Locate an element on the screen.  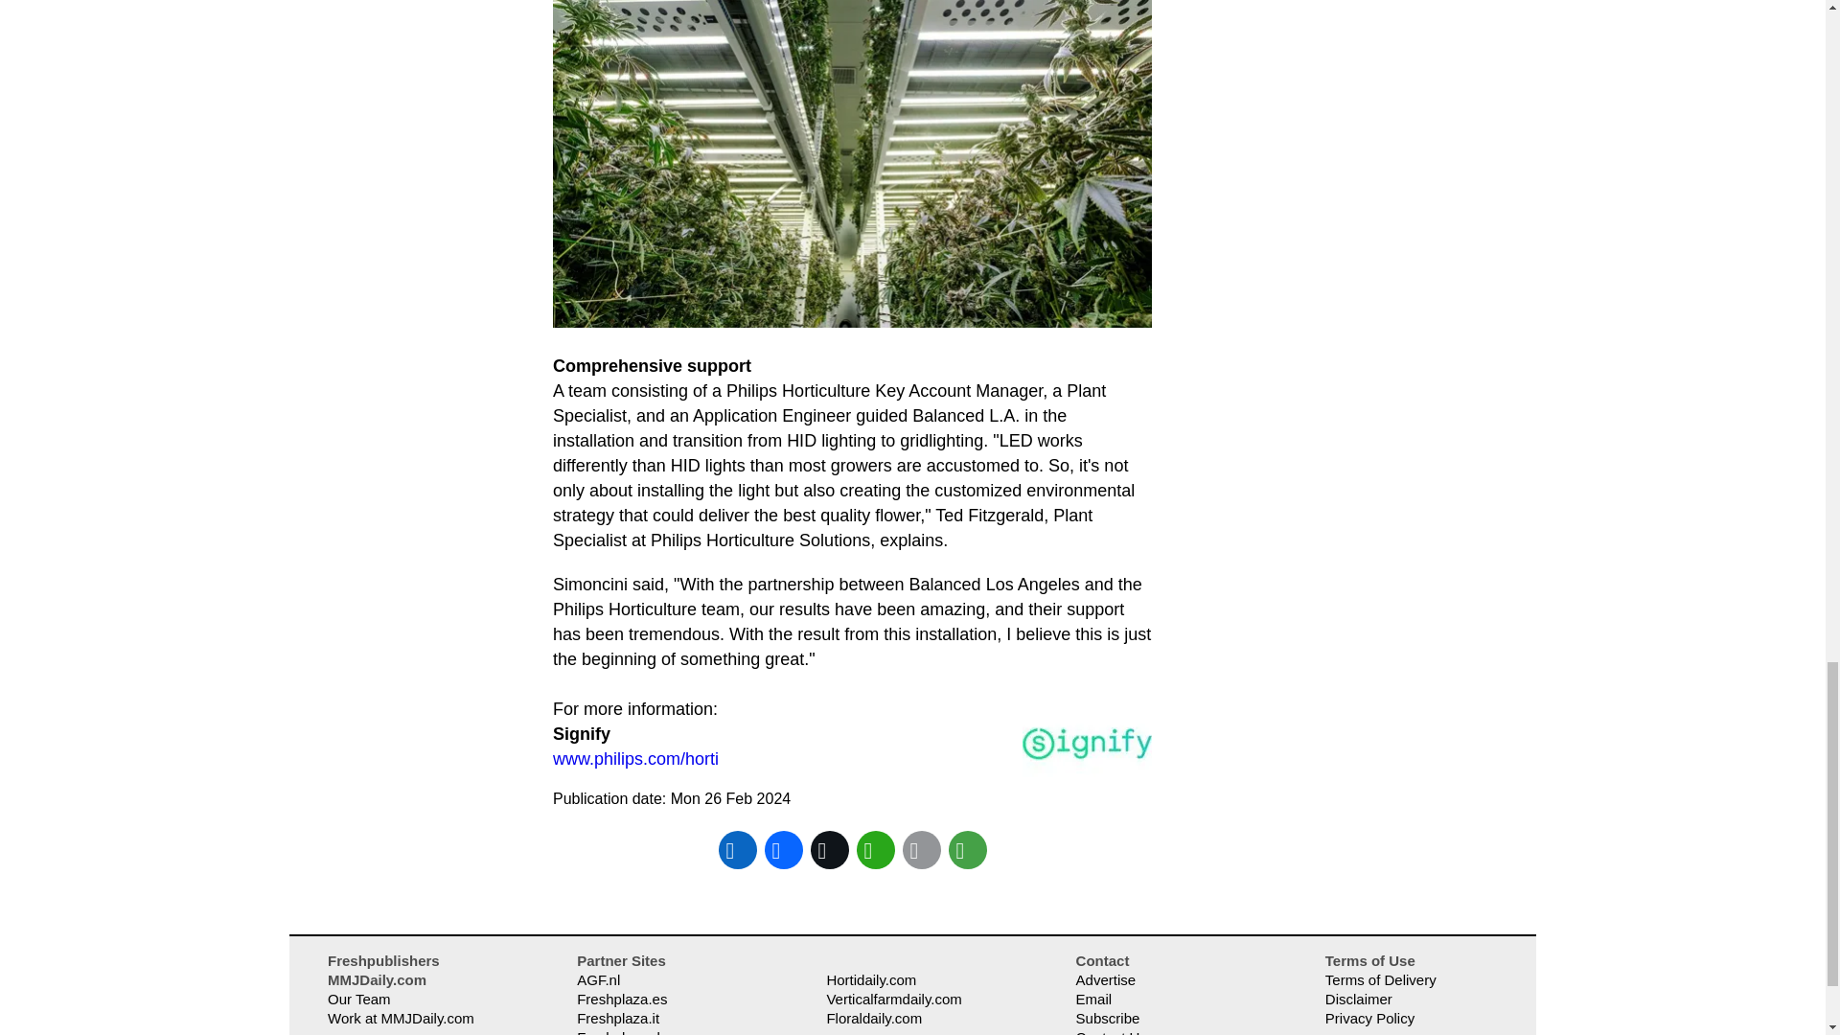
More Options is located at coordinates (968, 849).